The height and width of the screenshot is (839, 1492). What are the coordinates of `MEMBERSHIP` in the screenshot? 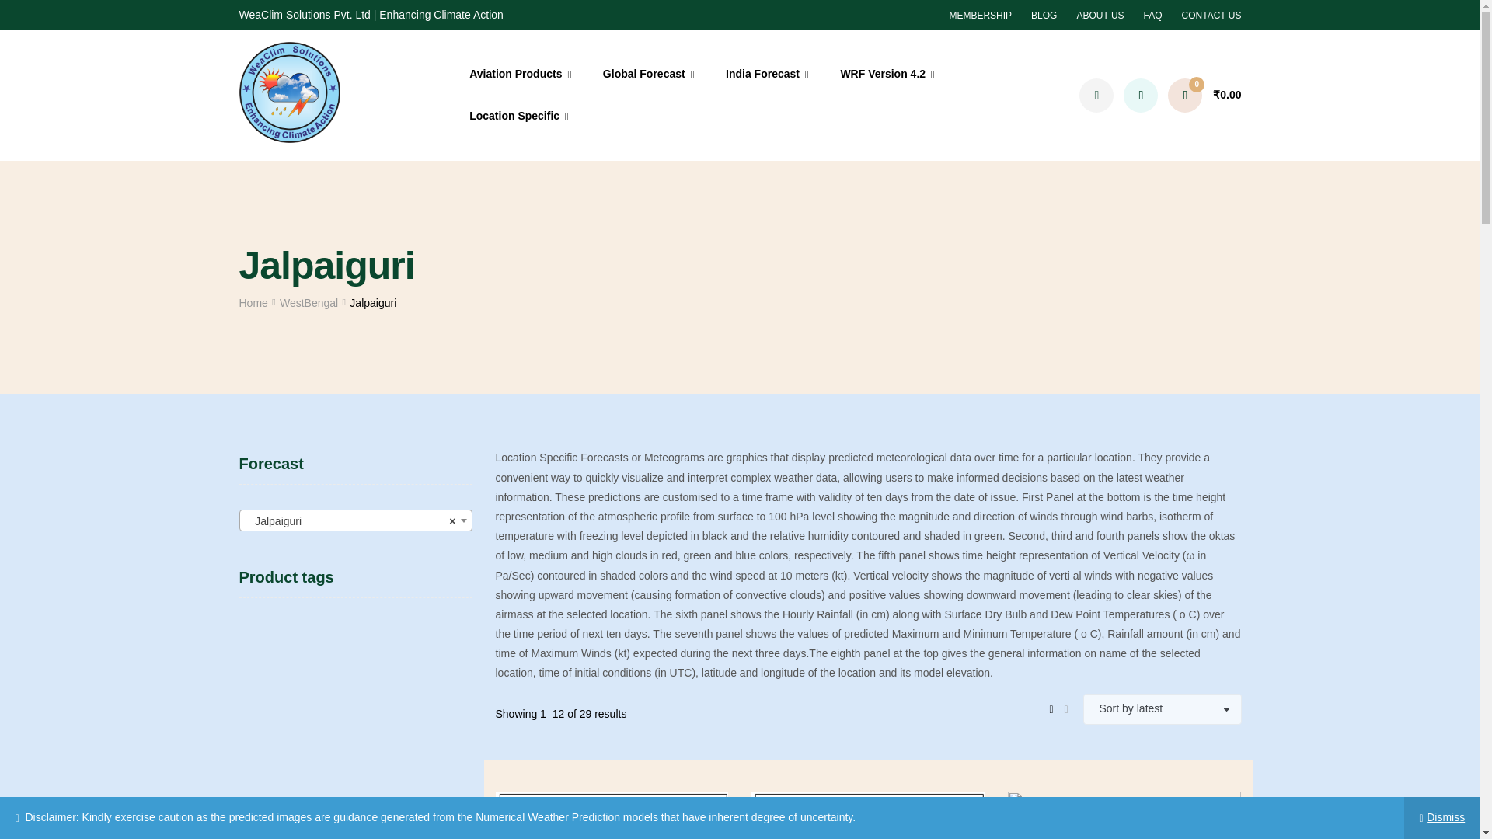 It's located at (980, 16).